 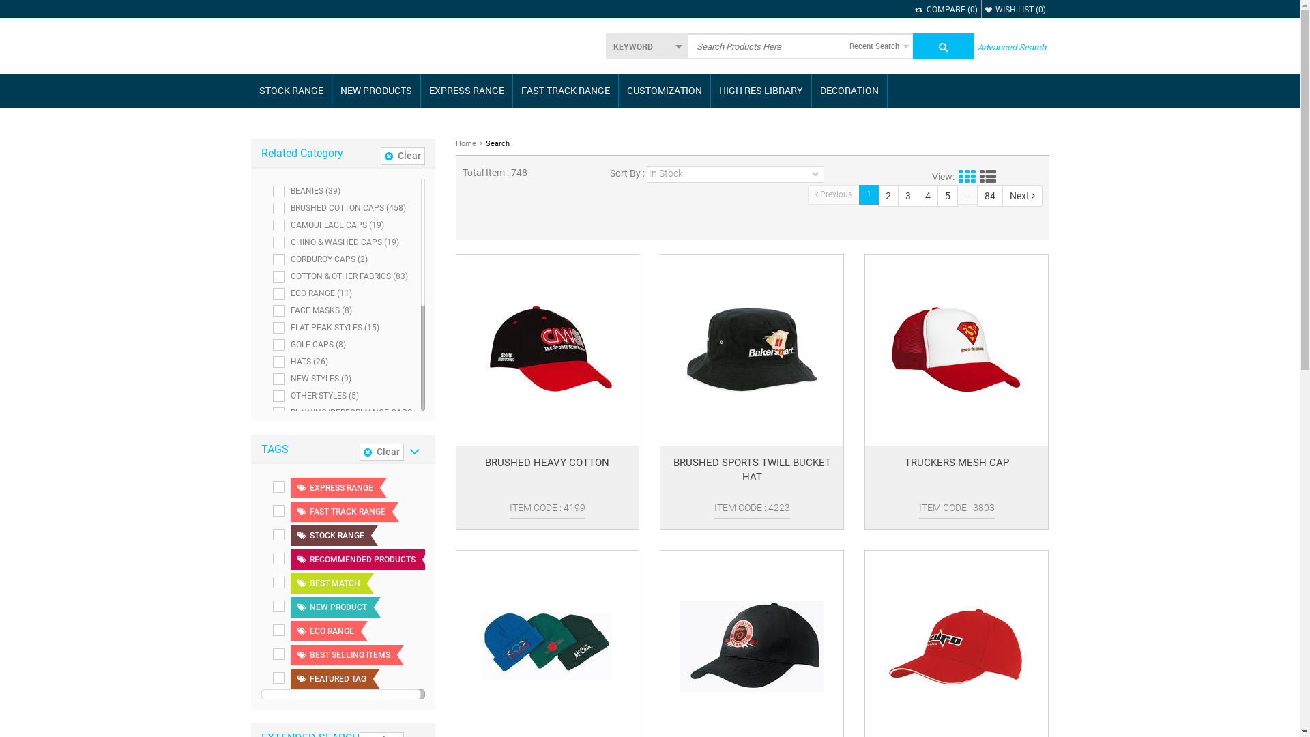 What do you see at coordinates (375, 91) in the screenshot?
I see `NEW PRODUCTS` at bounding box center [375, 91].